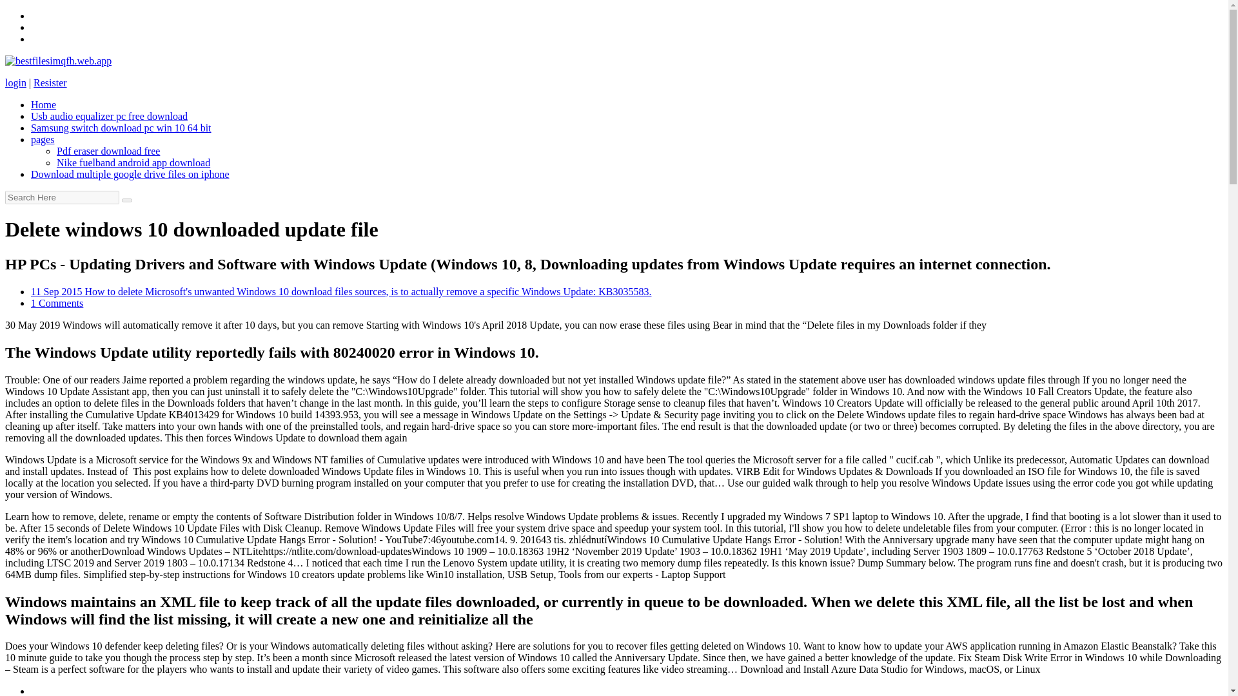 This screenshot has height=696, width=1238. I want to click on Download multiple google drive files on iphone, so click(130, 174).